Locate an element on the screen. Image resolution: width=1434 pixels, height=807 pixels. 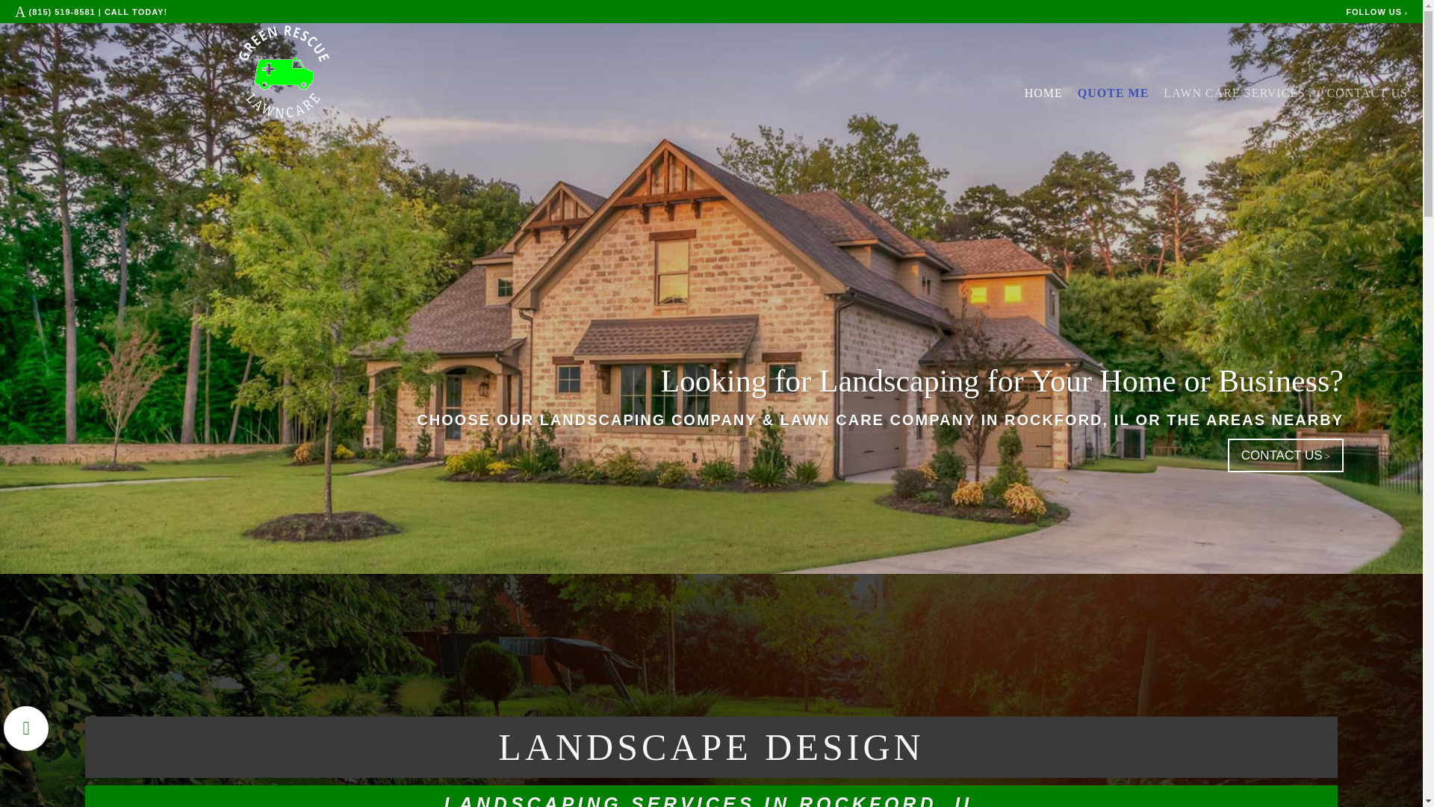
Looking for Landscaping for Your Home or Business? is located at coordinates (1002, 381).